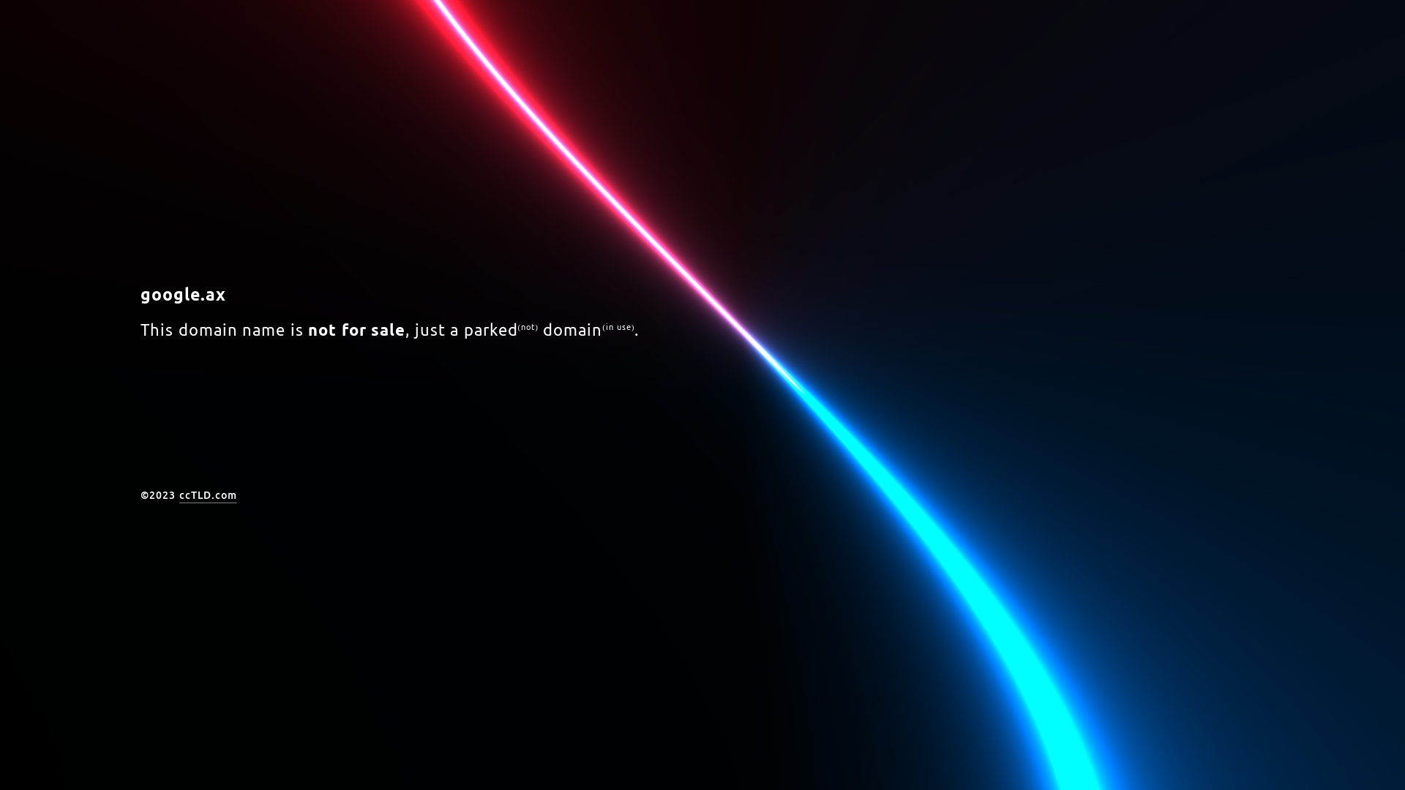 Image resolution: width=1405 pixels, height=790 pixels. Describe the element at coordinates (208, 496) in the screenshot. I see `ccTLD.com` at that location.